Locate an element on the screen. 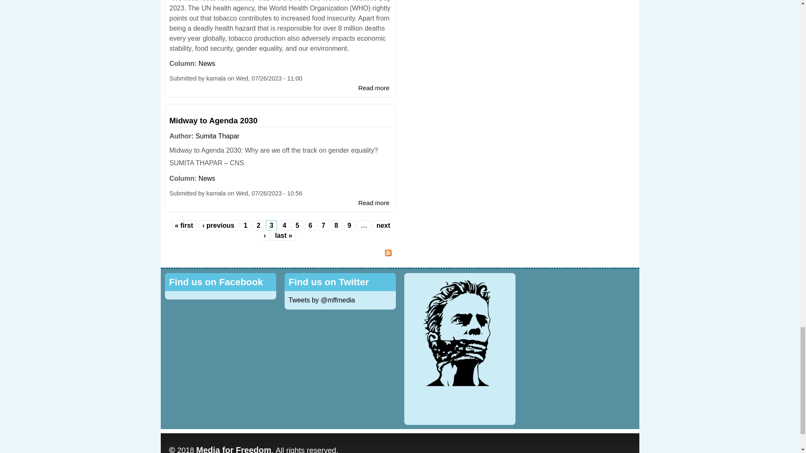  Go to page 1 is located at coordinates (245, 226).